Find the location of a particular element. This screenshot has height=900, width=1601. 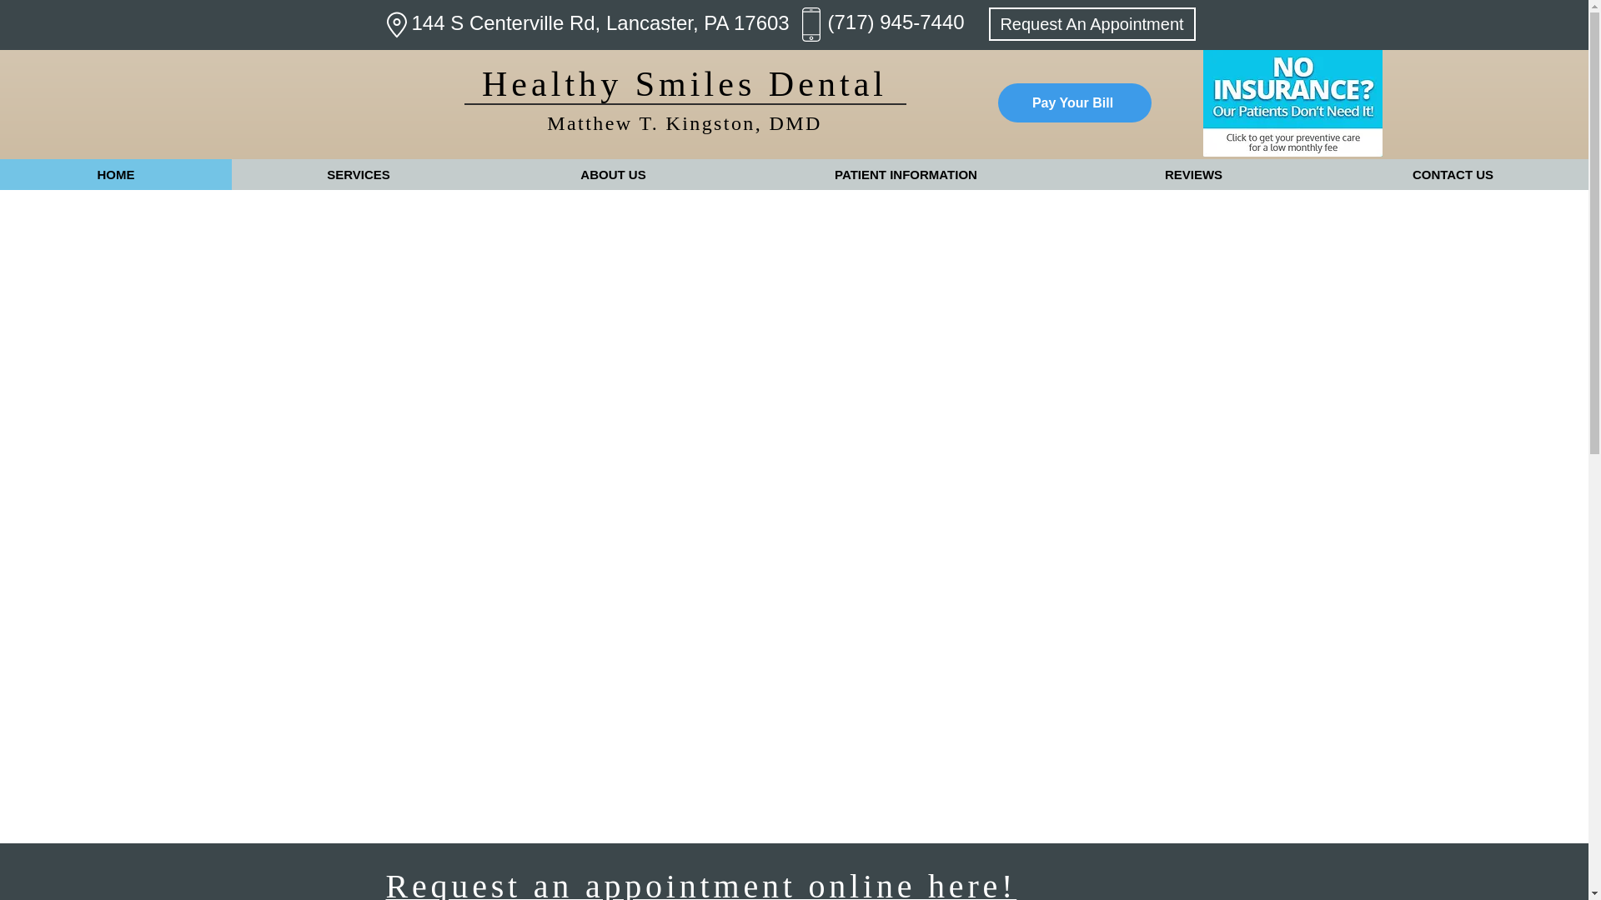

Request An Appointment is located at coordinates (1092, 23).